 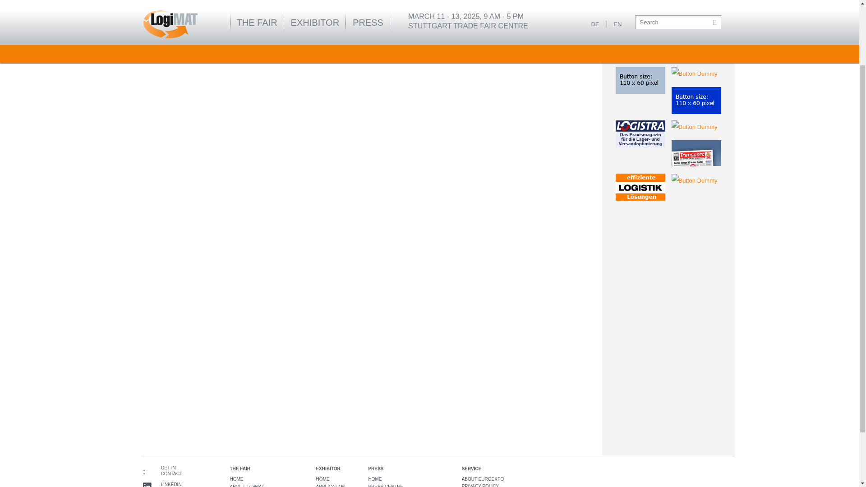 I want to click on Transport, so click(x=696, y=154).